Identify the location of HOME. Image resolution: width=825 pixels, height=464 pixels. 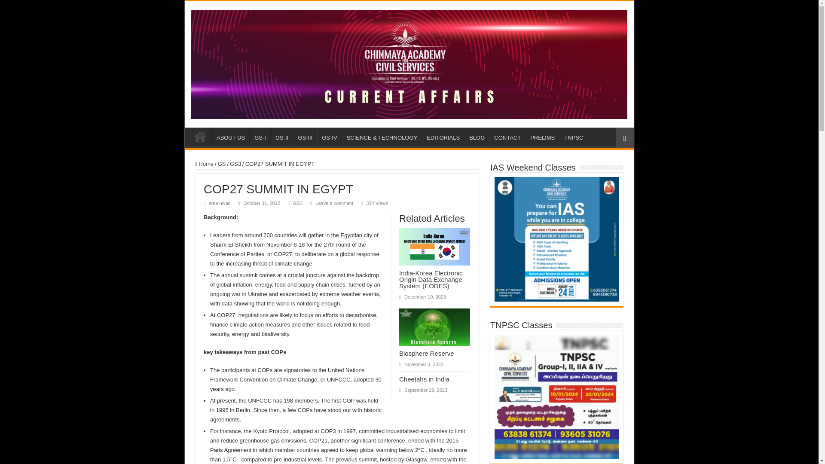
(200, 137).